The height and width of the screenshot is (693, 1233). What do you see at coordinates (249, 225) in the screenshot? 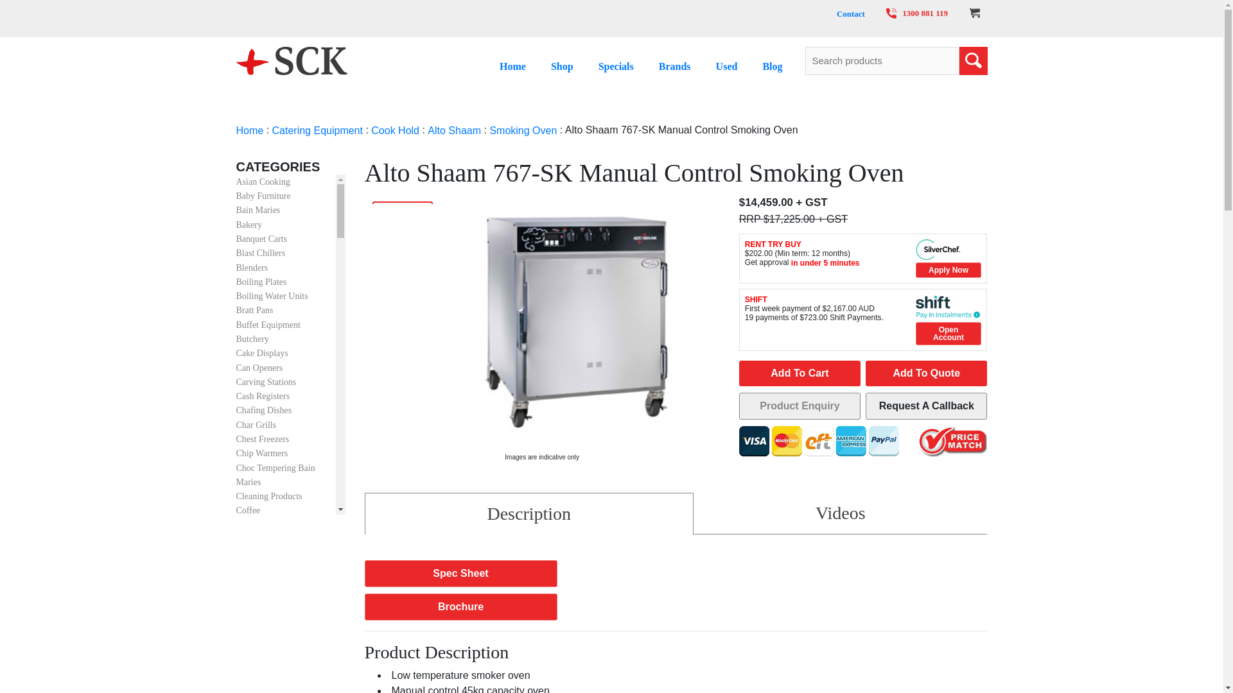
I see `Bakery` at bounding box center [249, 225].